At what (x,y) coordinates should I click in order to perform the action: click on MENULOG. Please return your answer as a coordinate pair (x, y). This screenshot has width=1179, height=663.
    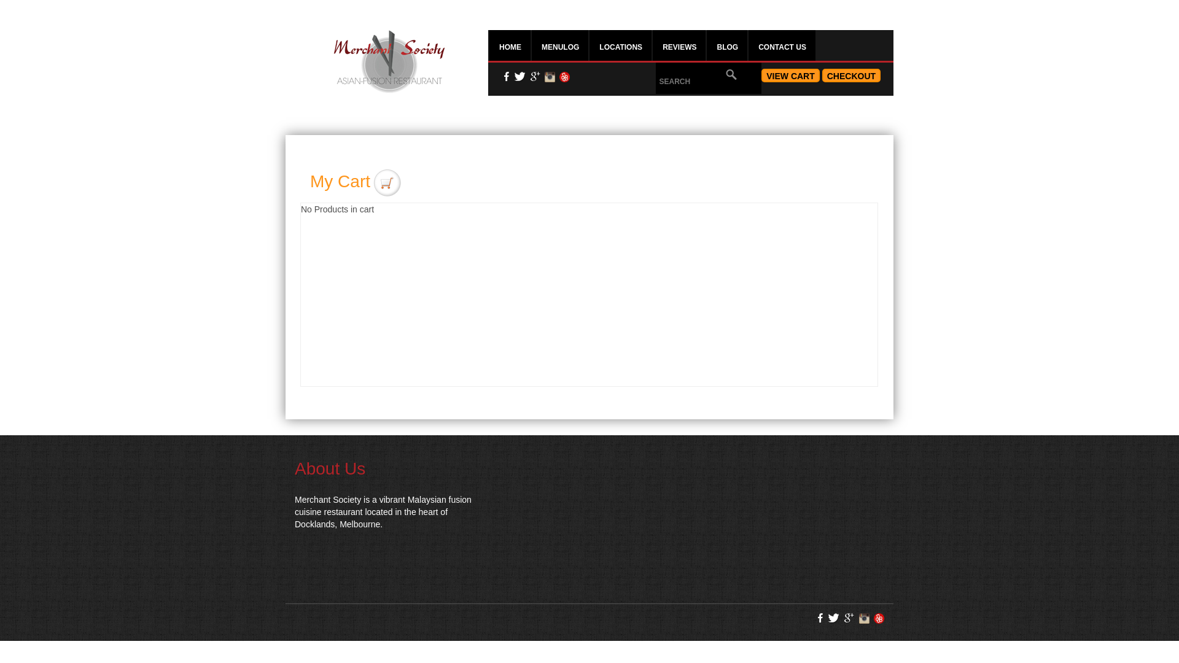
    Looking at the image, I should click on (560, 45).